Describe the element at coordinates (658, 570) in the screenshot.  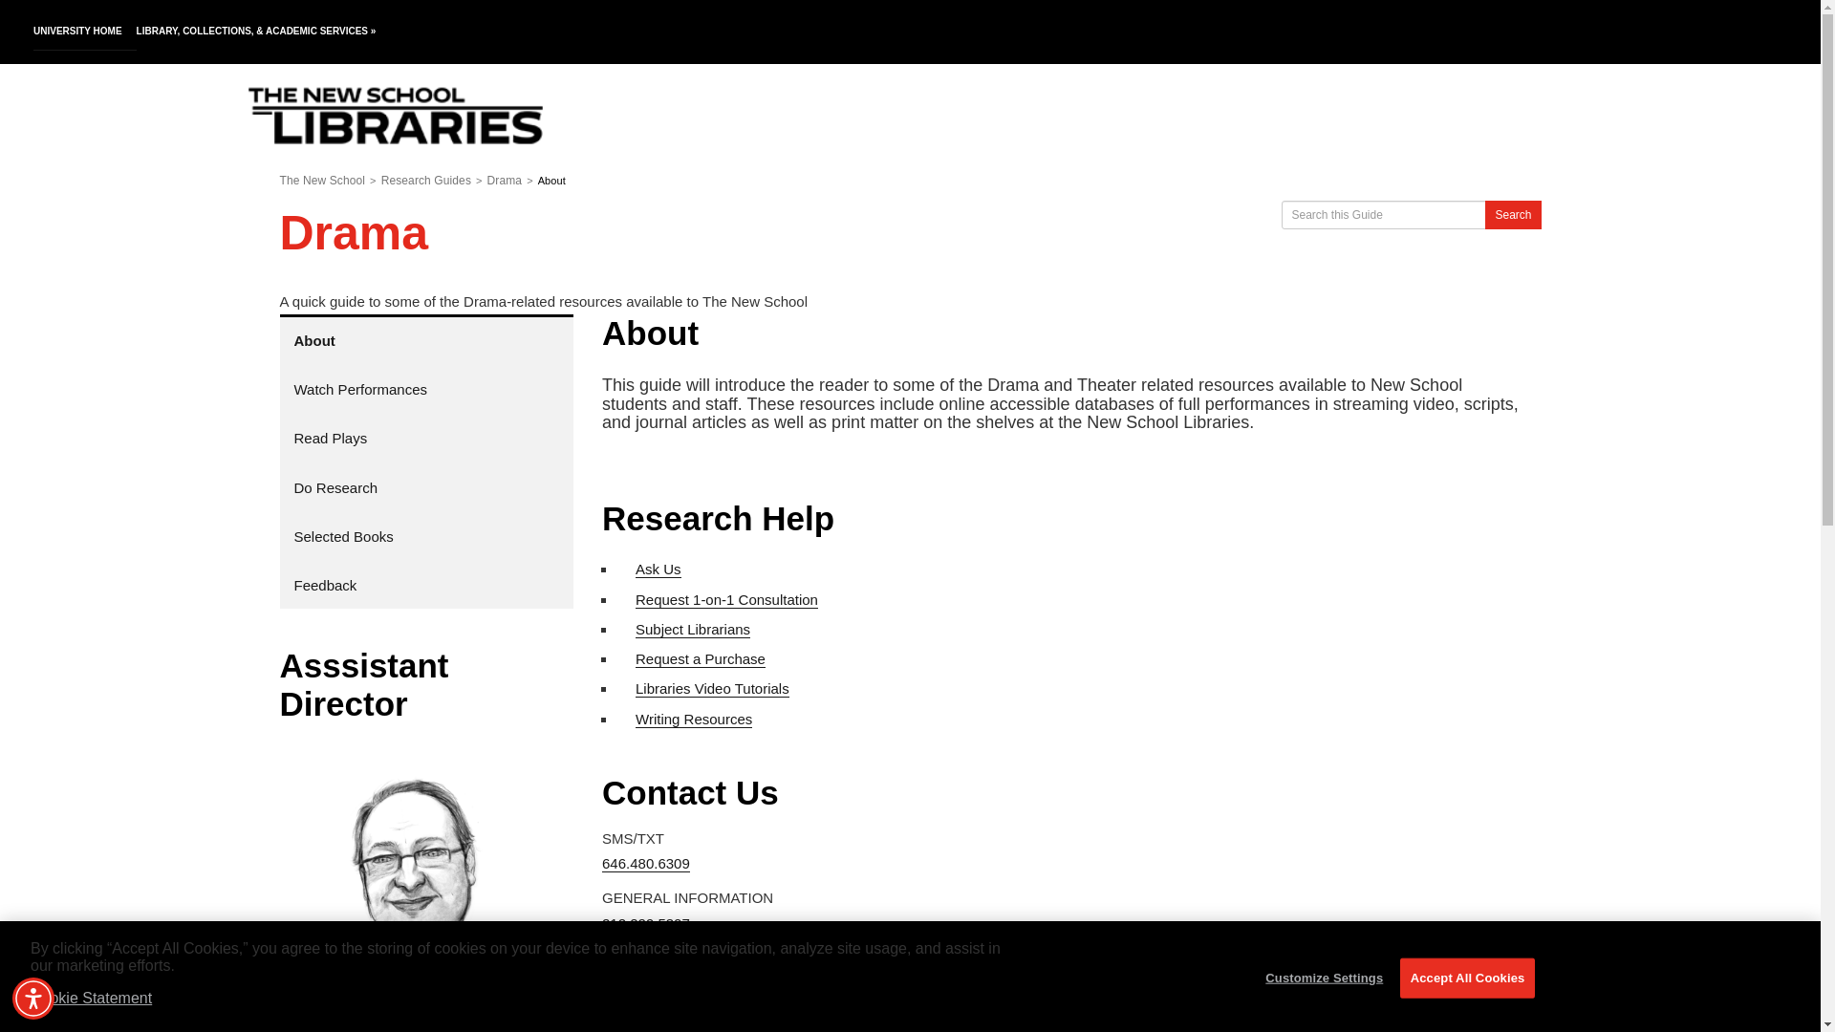
I see `Ask Us` at that location.